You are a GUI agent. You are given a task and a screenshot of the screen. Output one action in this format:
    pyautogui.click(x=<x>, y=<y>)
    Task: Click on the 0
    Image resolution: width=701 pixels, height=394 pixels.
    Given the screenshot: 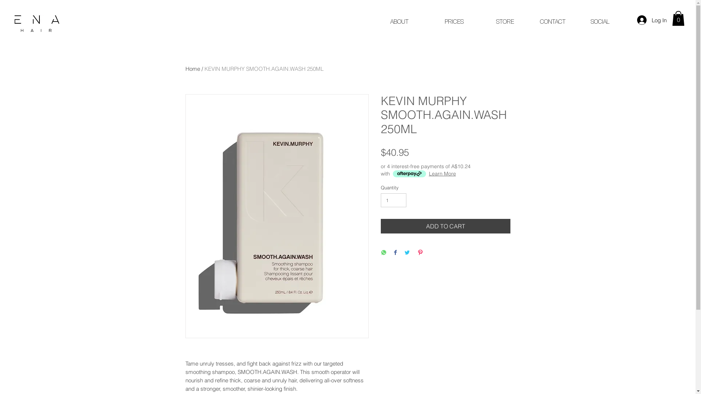 What is the action you would take?
    pyautogui.click(x=678, y=18)
    